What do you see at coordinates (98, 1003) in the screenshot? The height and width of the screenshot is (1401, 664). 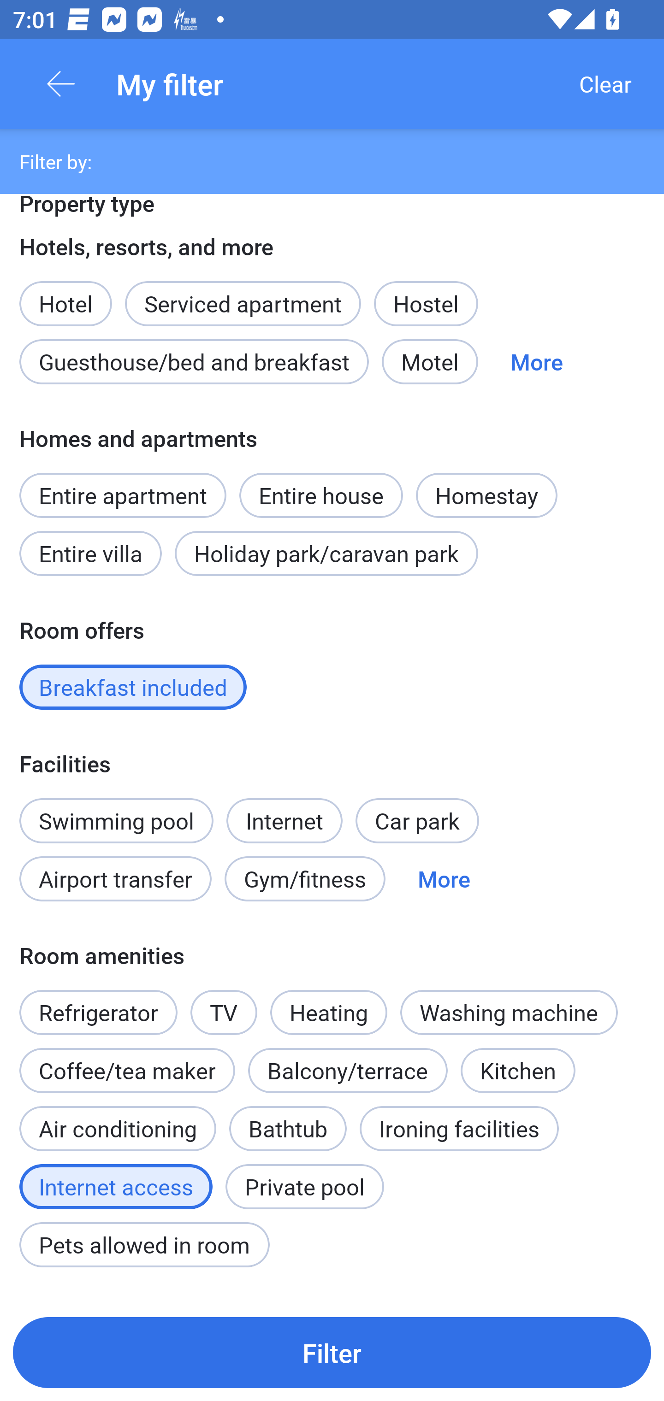 I see `Refrigerator` at bounding box center [98, 1003].